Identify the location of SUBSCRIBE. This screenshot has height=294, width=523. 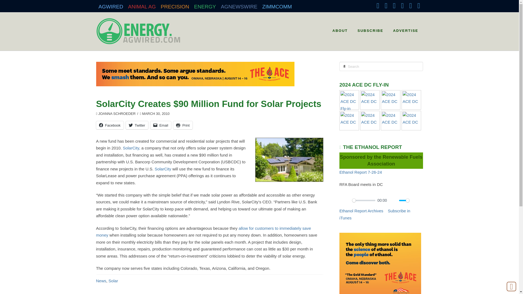
(370, 29).